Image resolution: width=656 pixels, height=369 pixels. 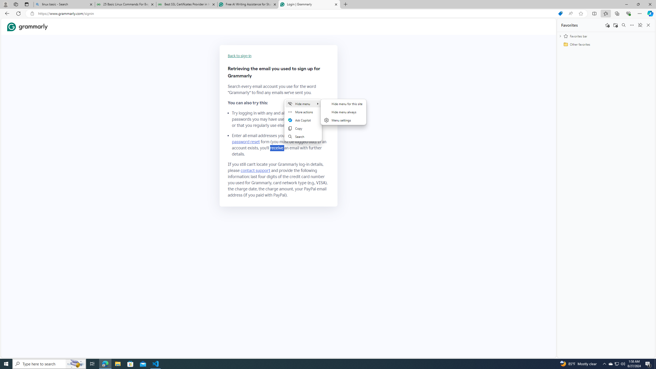 I want to click on Hide menu, so click(x=344, y=115).